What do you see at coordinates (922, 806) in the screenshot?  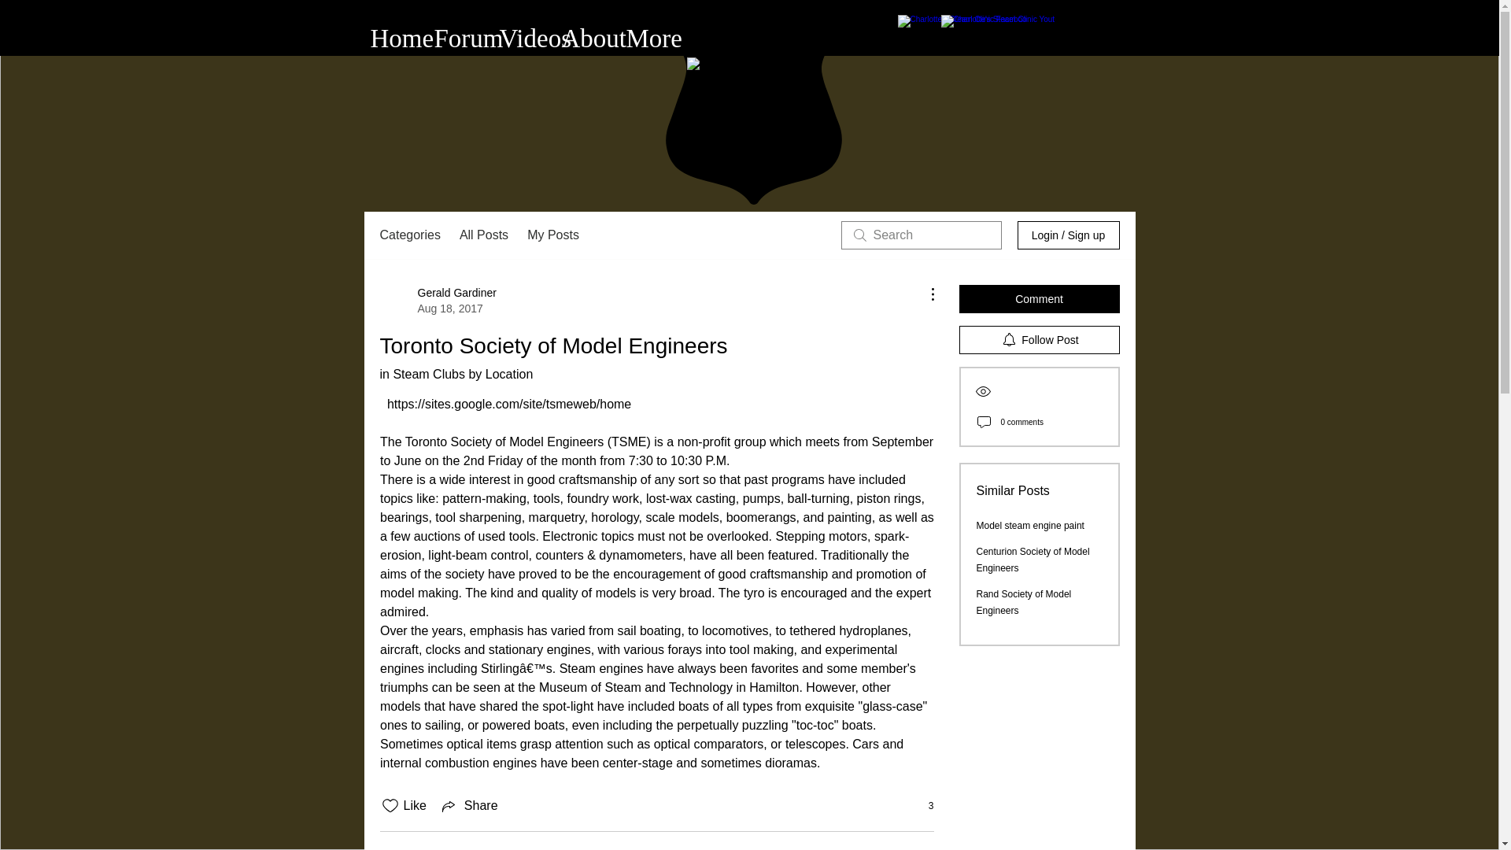 I see `3` at bounding box center [922, 806].